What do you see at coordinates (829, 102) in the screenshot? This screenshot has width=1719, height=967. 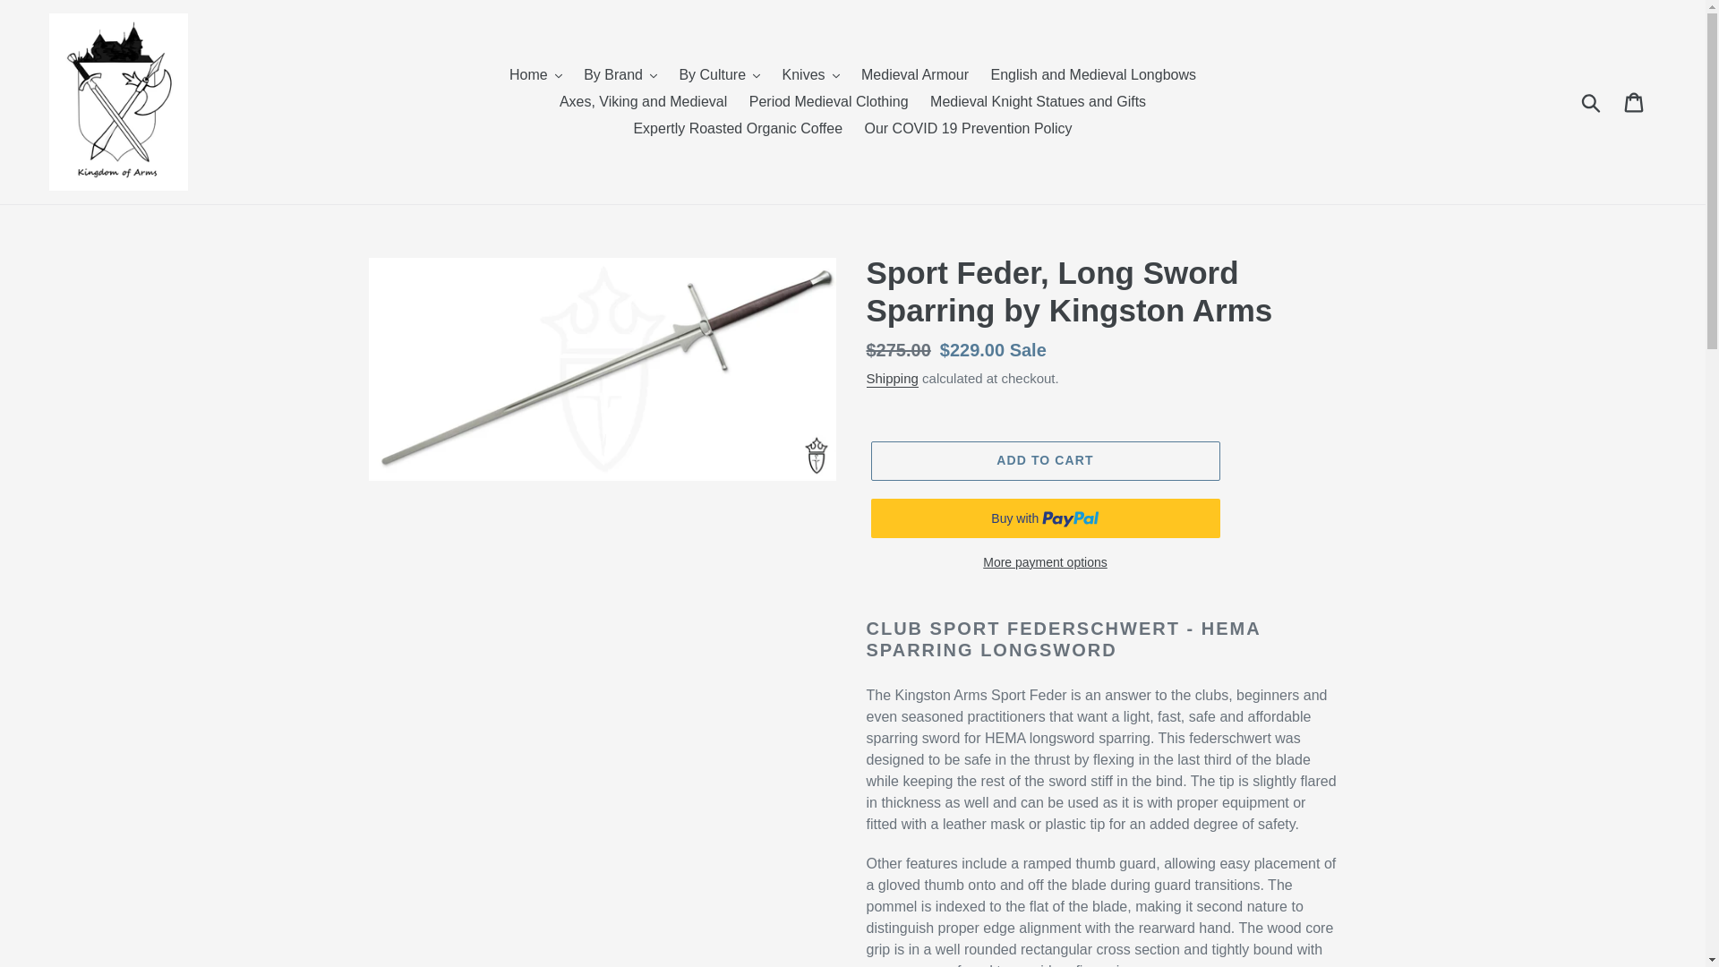 I see `Period Medieval Clothing` at bounding box center [829, 102].